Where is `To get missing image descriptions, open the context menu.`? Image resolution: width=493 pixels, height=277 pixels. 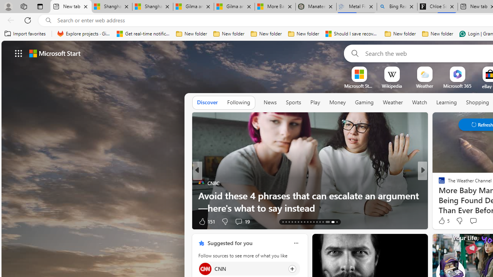 To get missing image descriptions, open the context menu. is located at coordinates (359, 74).